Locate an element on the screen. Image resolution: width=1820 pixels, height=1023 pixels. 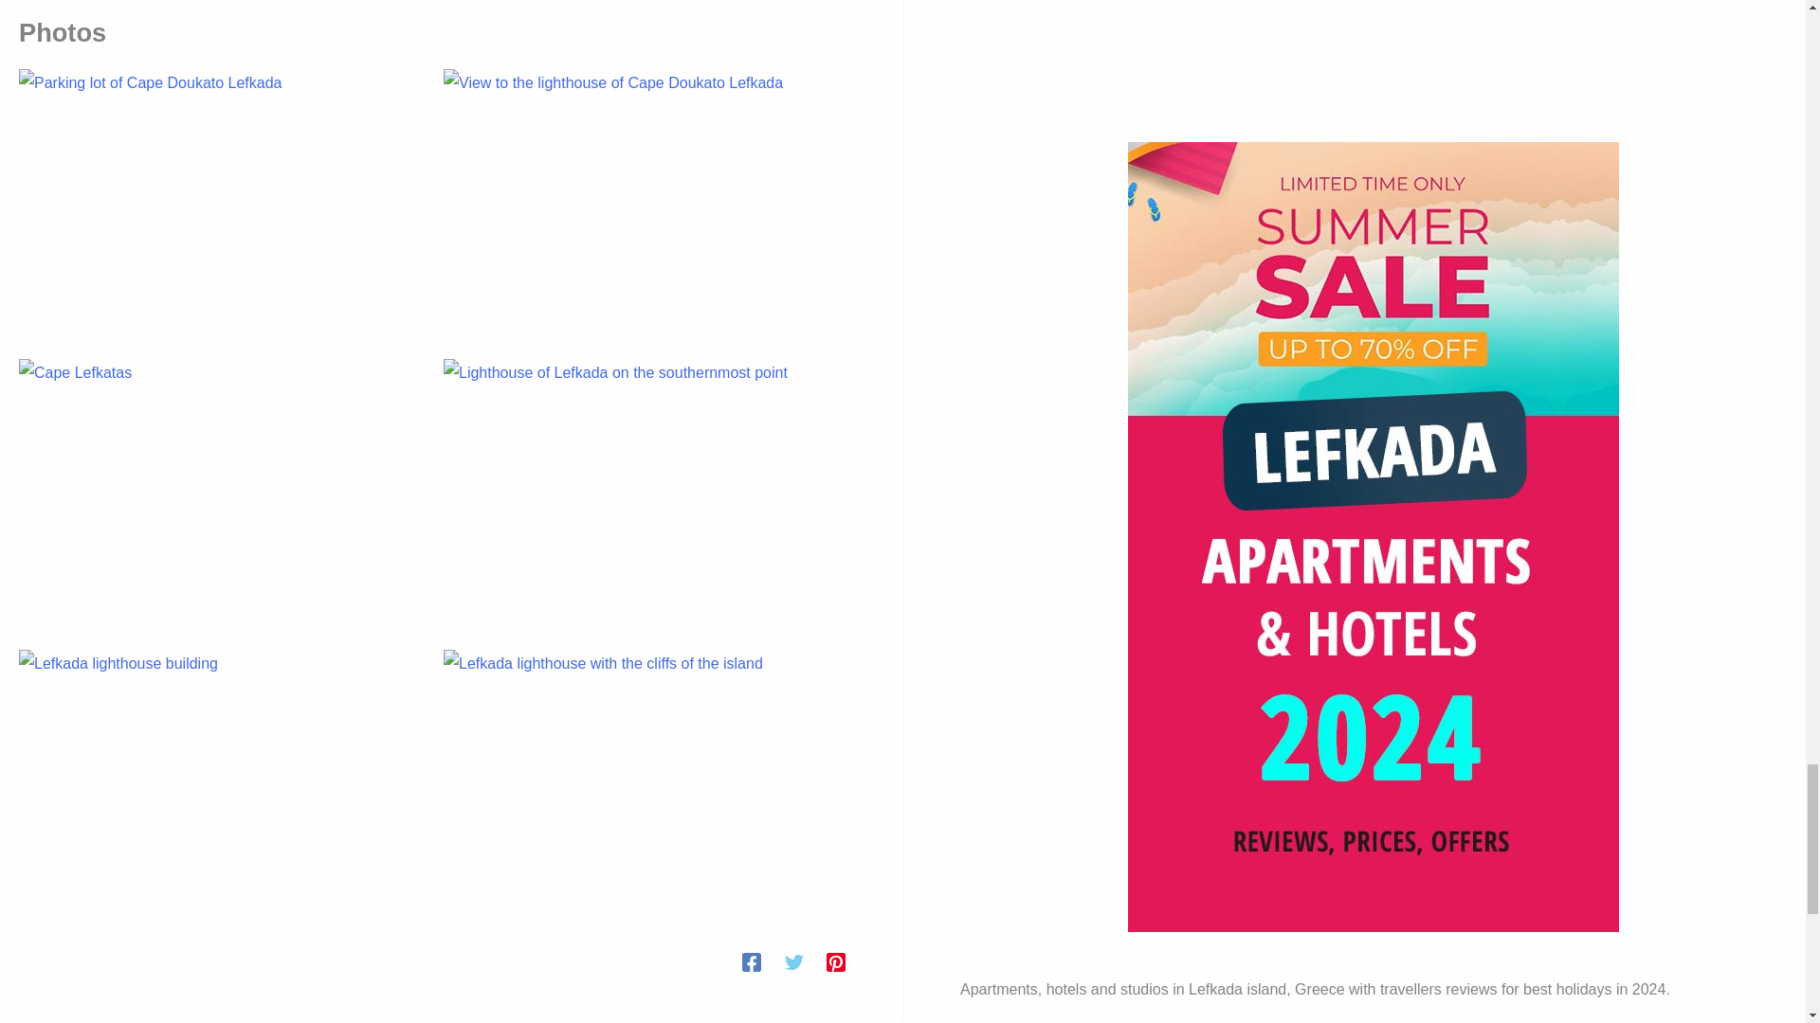
Lighthouse in Lefkada is located at coordinates (645, 493).